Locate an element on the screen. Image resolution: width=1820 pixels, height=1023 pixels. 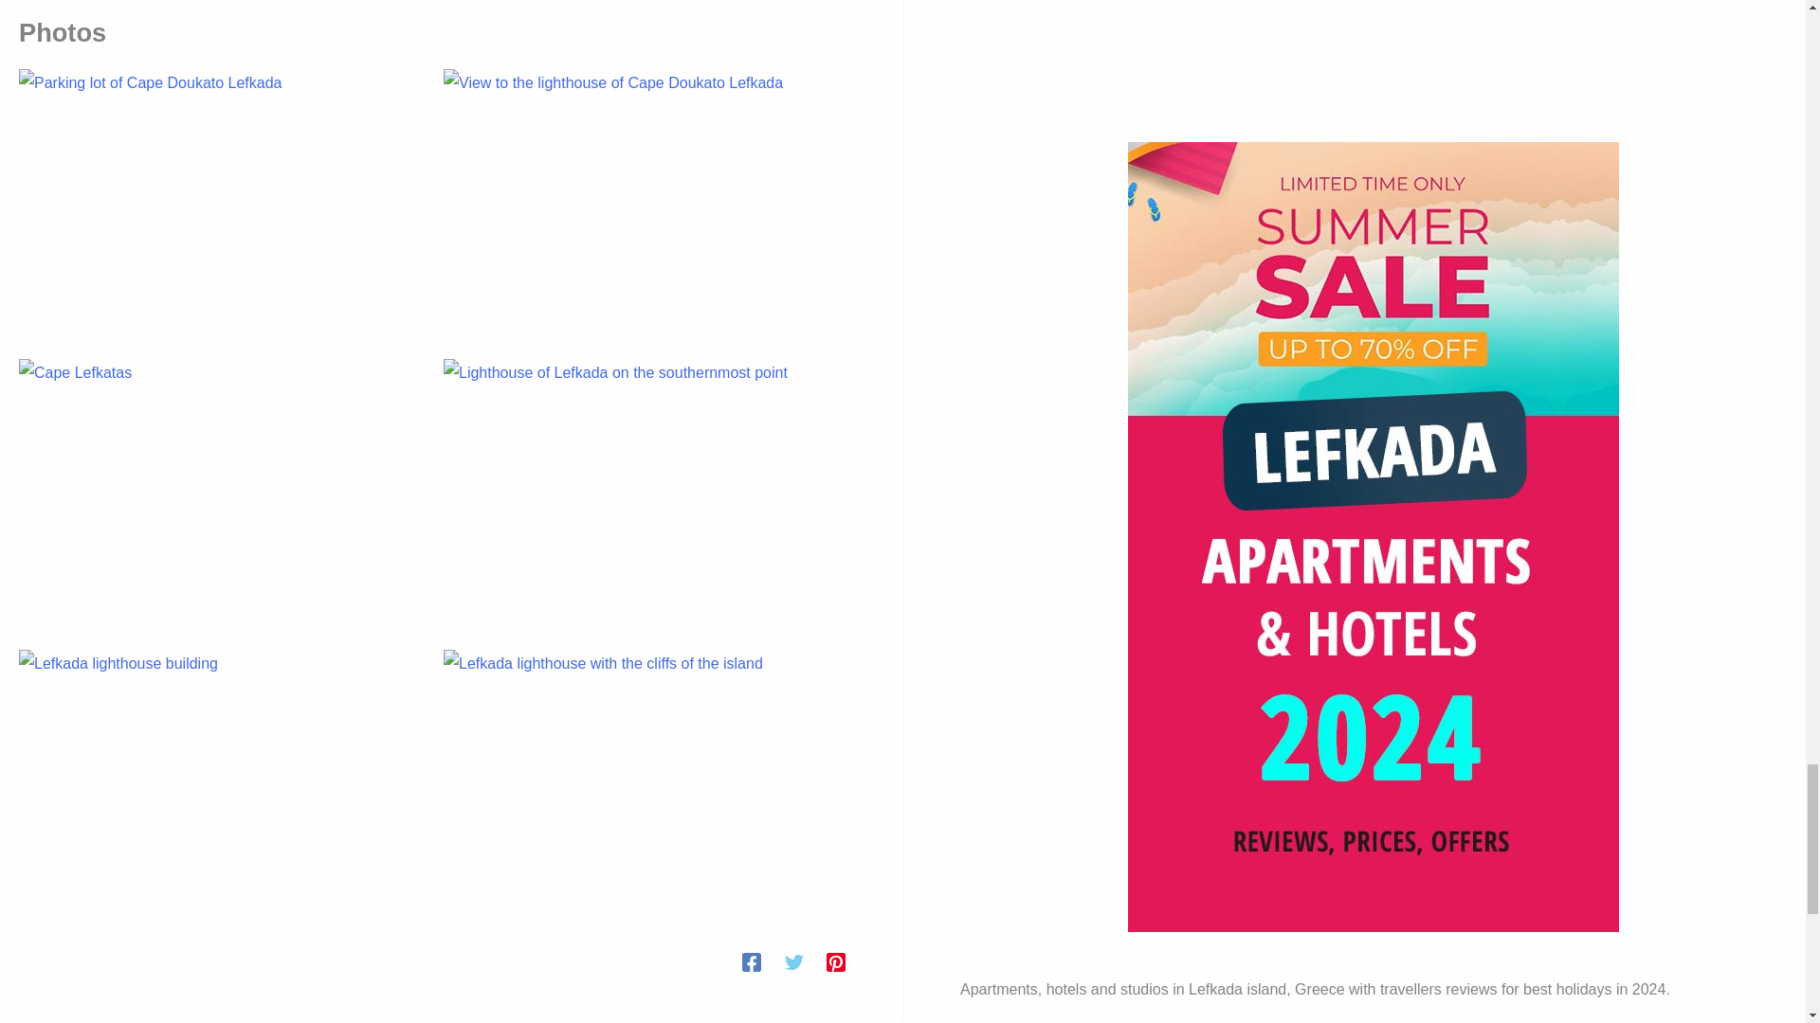
Lighthouse in Lefkada is located at coordinates (645, 493).